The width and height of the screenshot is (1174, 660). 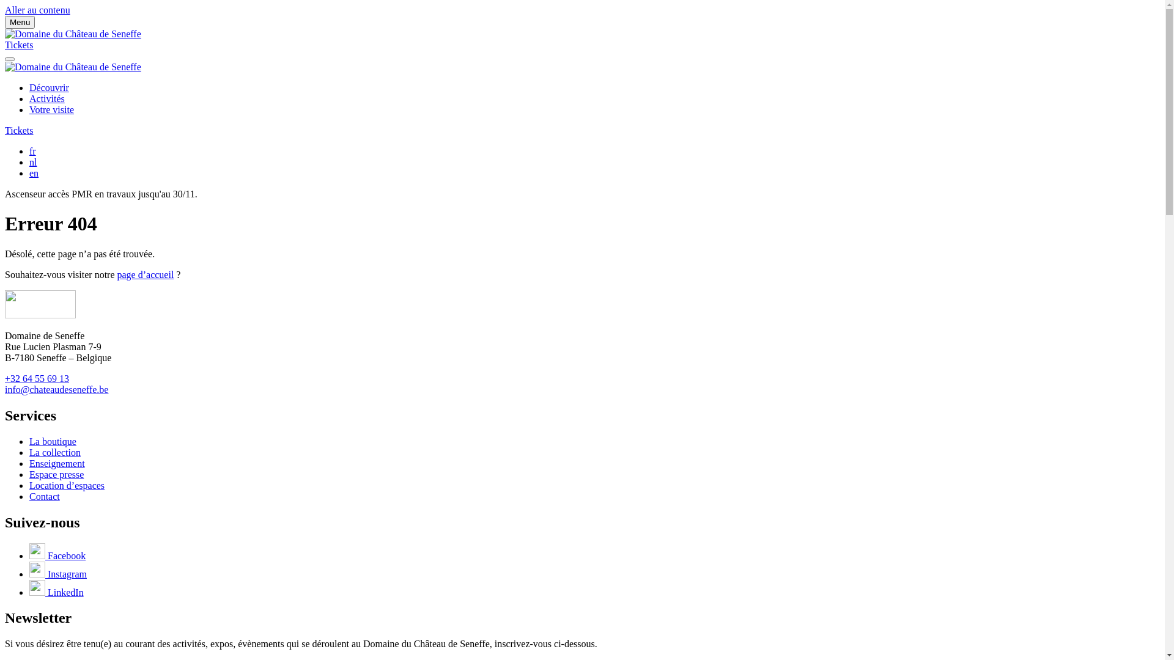 What do you see at coordinates (57, 555) in the screenshot?
I see `Facebook` at bounding box center [57, 555].